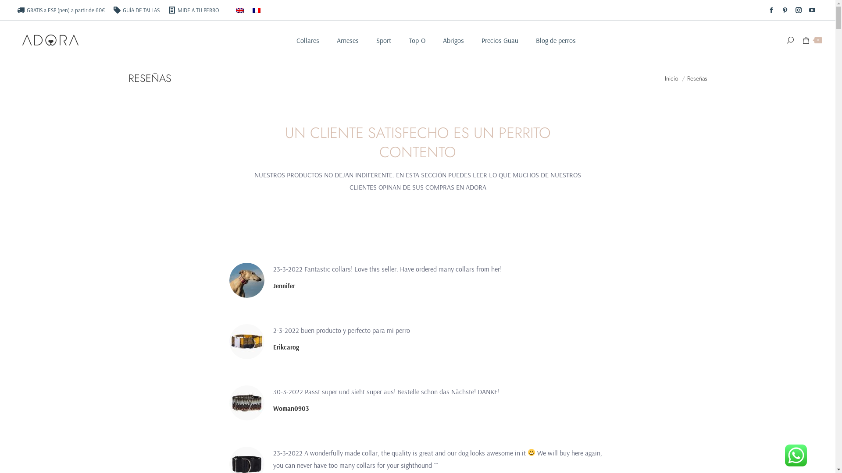 This screenshot has height=473, width=842. What do you see at coordinates (453, 40) in the screenshot?
I see `Abrigos` at bounding box center [453, 40].